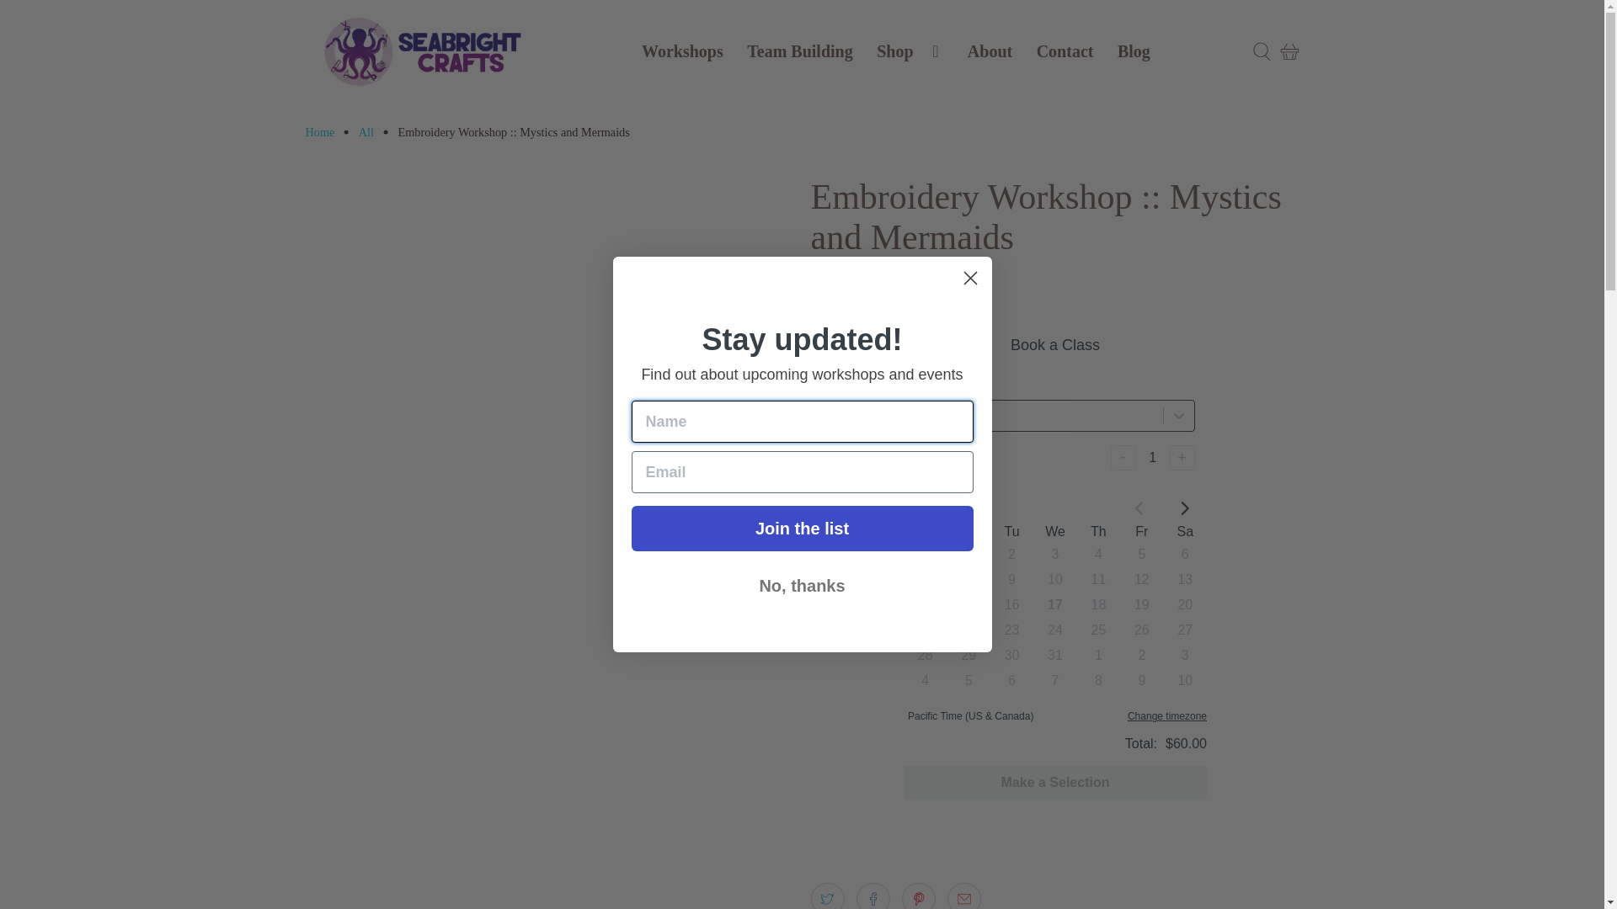 The height and width of the screenshot is (909, 1617). What do you see at coordinates (1064, 51) in the screenshot?
I see `Contact` at bounding box center [1064, 51].